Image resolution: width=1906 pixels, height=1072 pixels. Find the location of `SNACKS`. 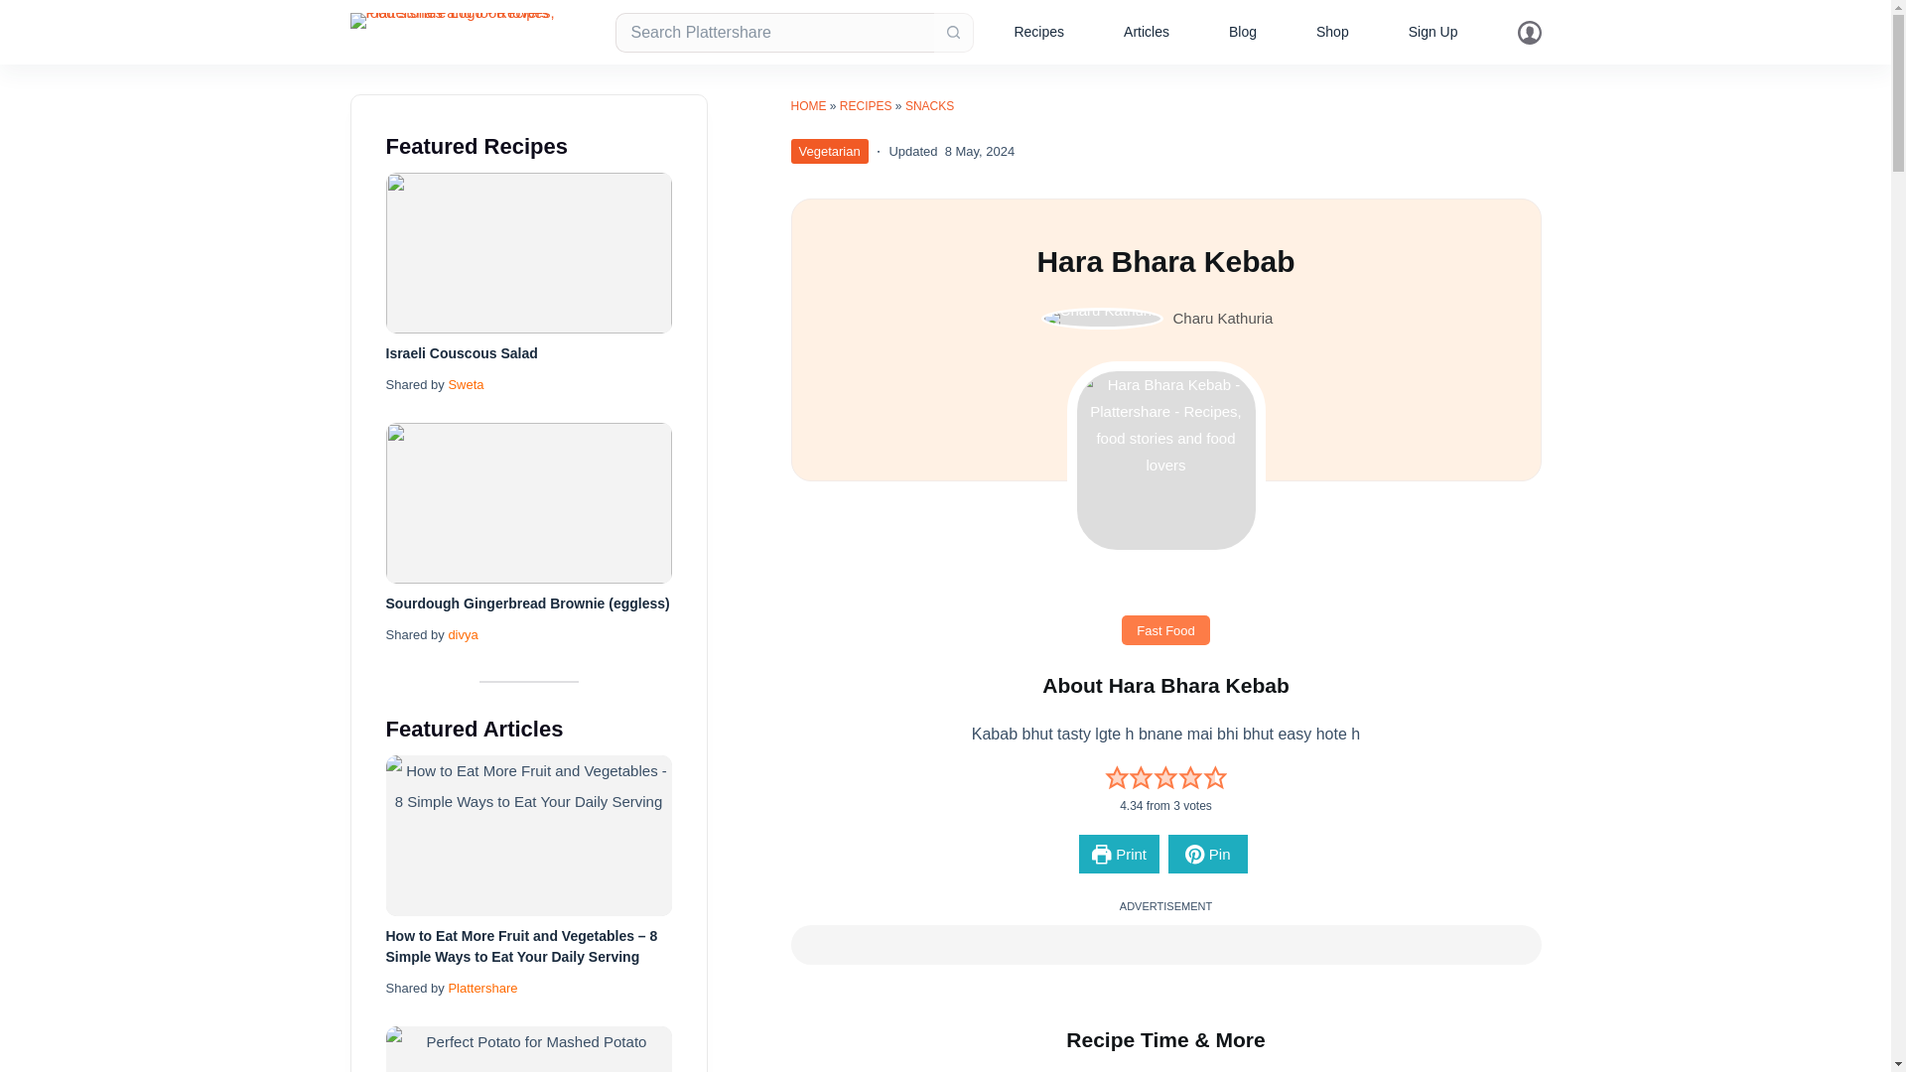

SNACKS is located at coordinates (929, 106).